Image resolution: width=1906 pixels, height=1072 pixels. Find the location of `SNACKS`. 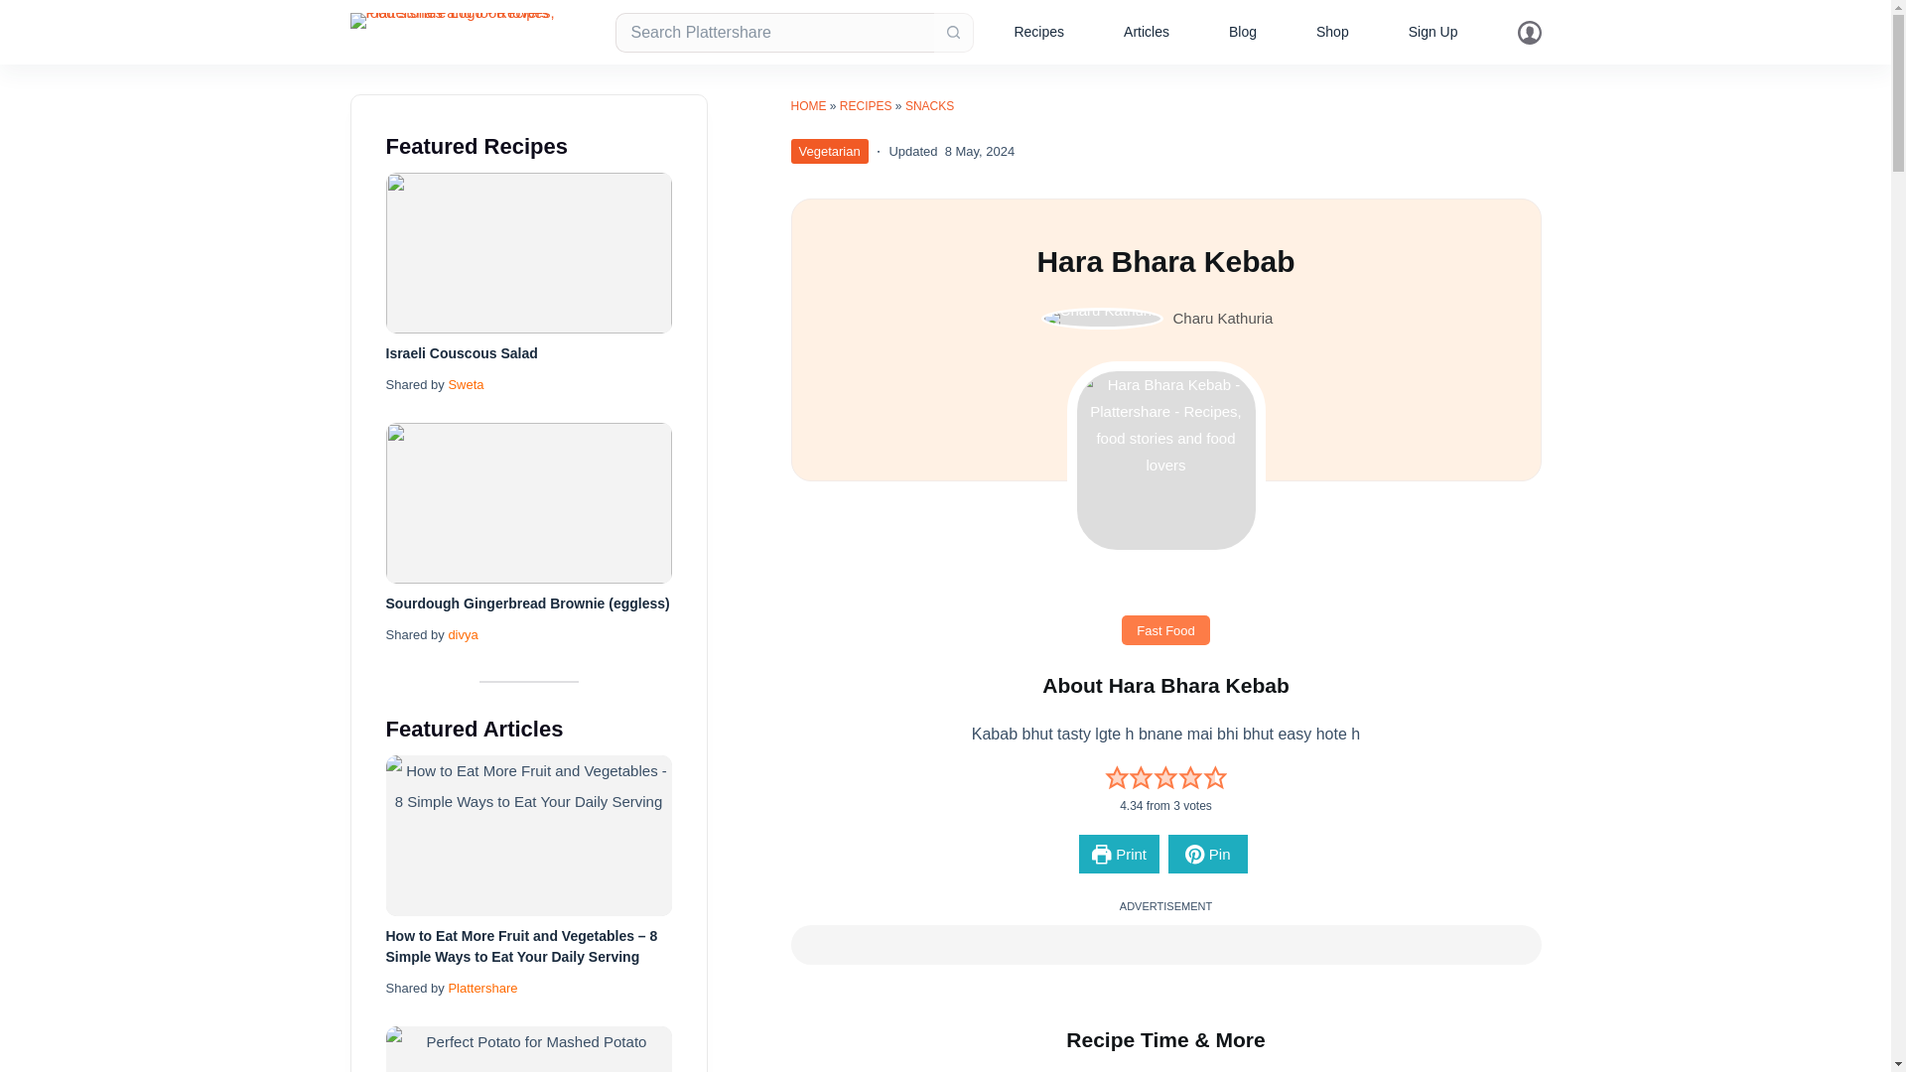

SNACKS is located at coordinates (929, 106).